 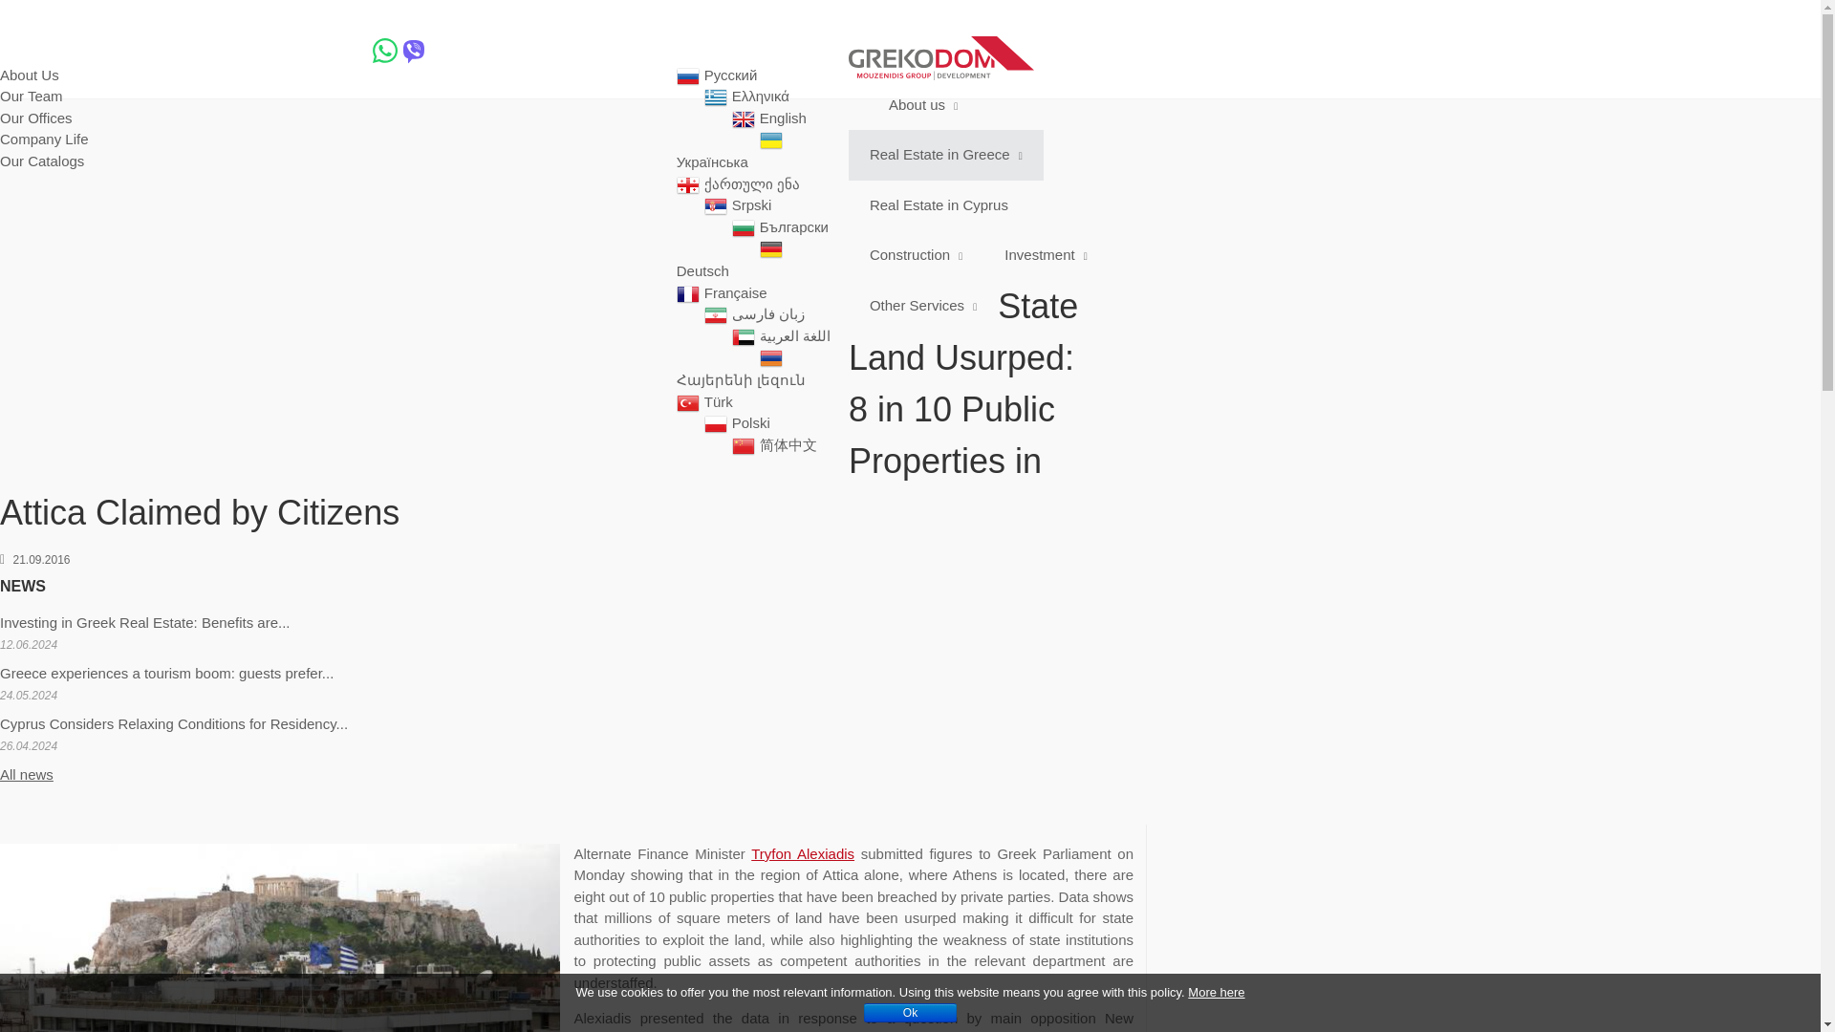 What do you see at coordinates (759, 422) in the screenshot?
I see `Polski` at bounding box center [759, 422].